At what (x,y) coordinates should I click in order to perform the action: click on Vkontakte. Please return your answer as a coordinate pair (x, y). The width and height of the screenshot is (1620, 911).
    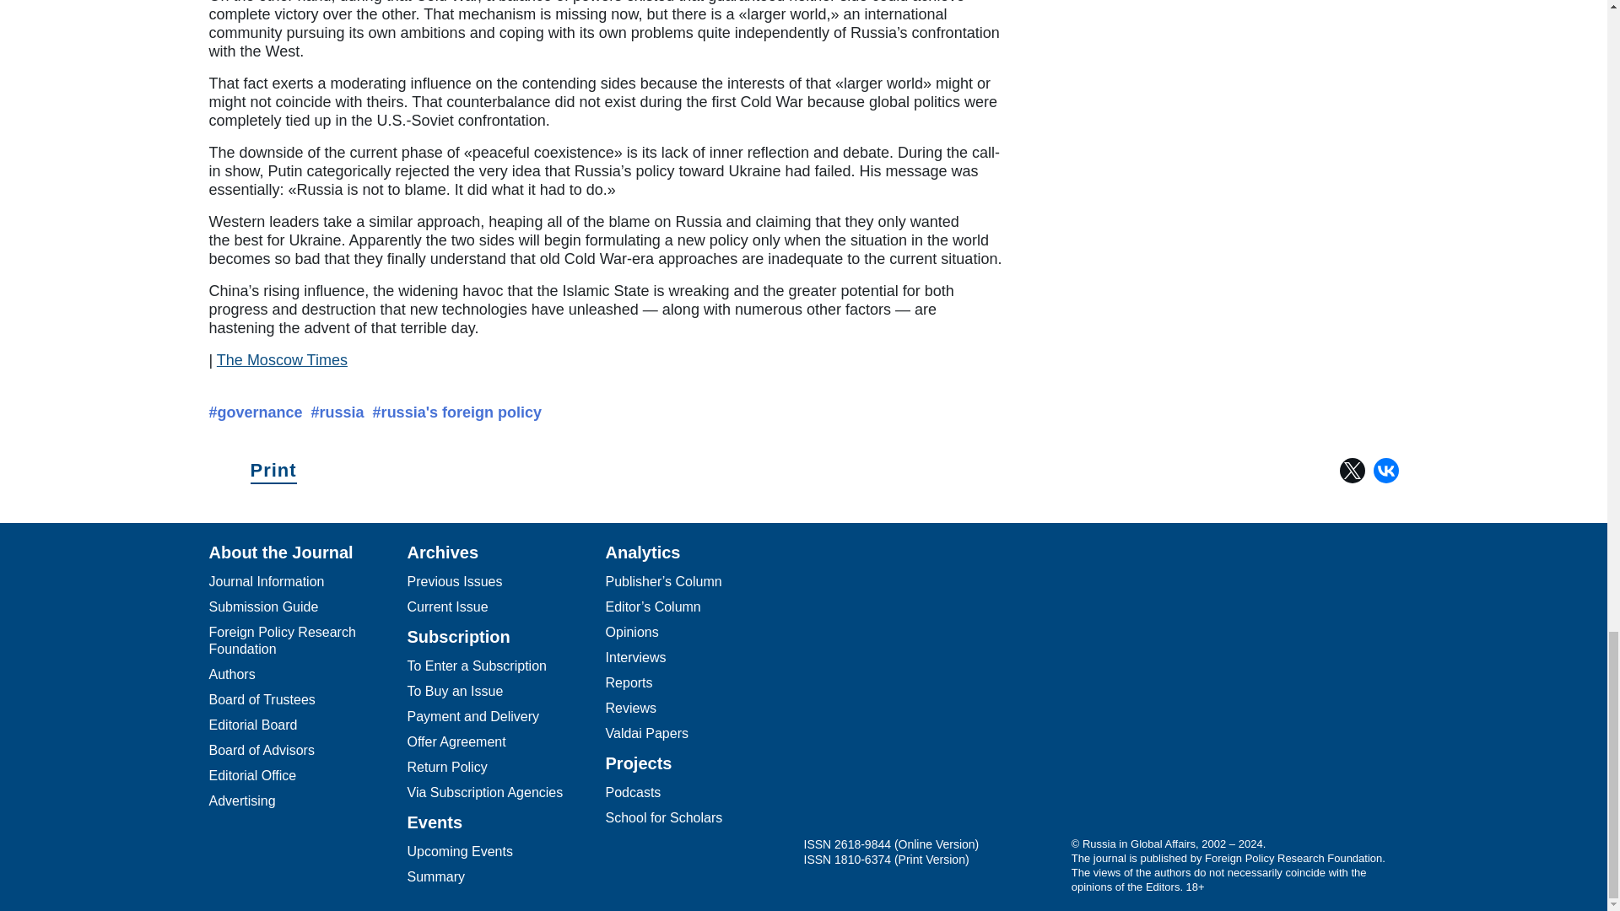
    Looking at the image, I should click on (963, 698).